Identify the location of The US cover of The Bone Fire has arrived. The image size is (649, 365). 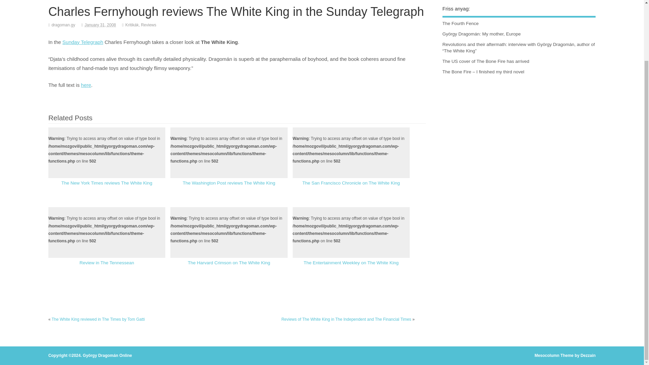
(486, 61).